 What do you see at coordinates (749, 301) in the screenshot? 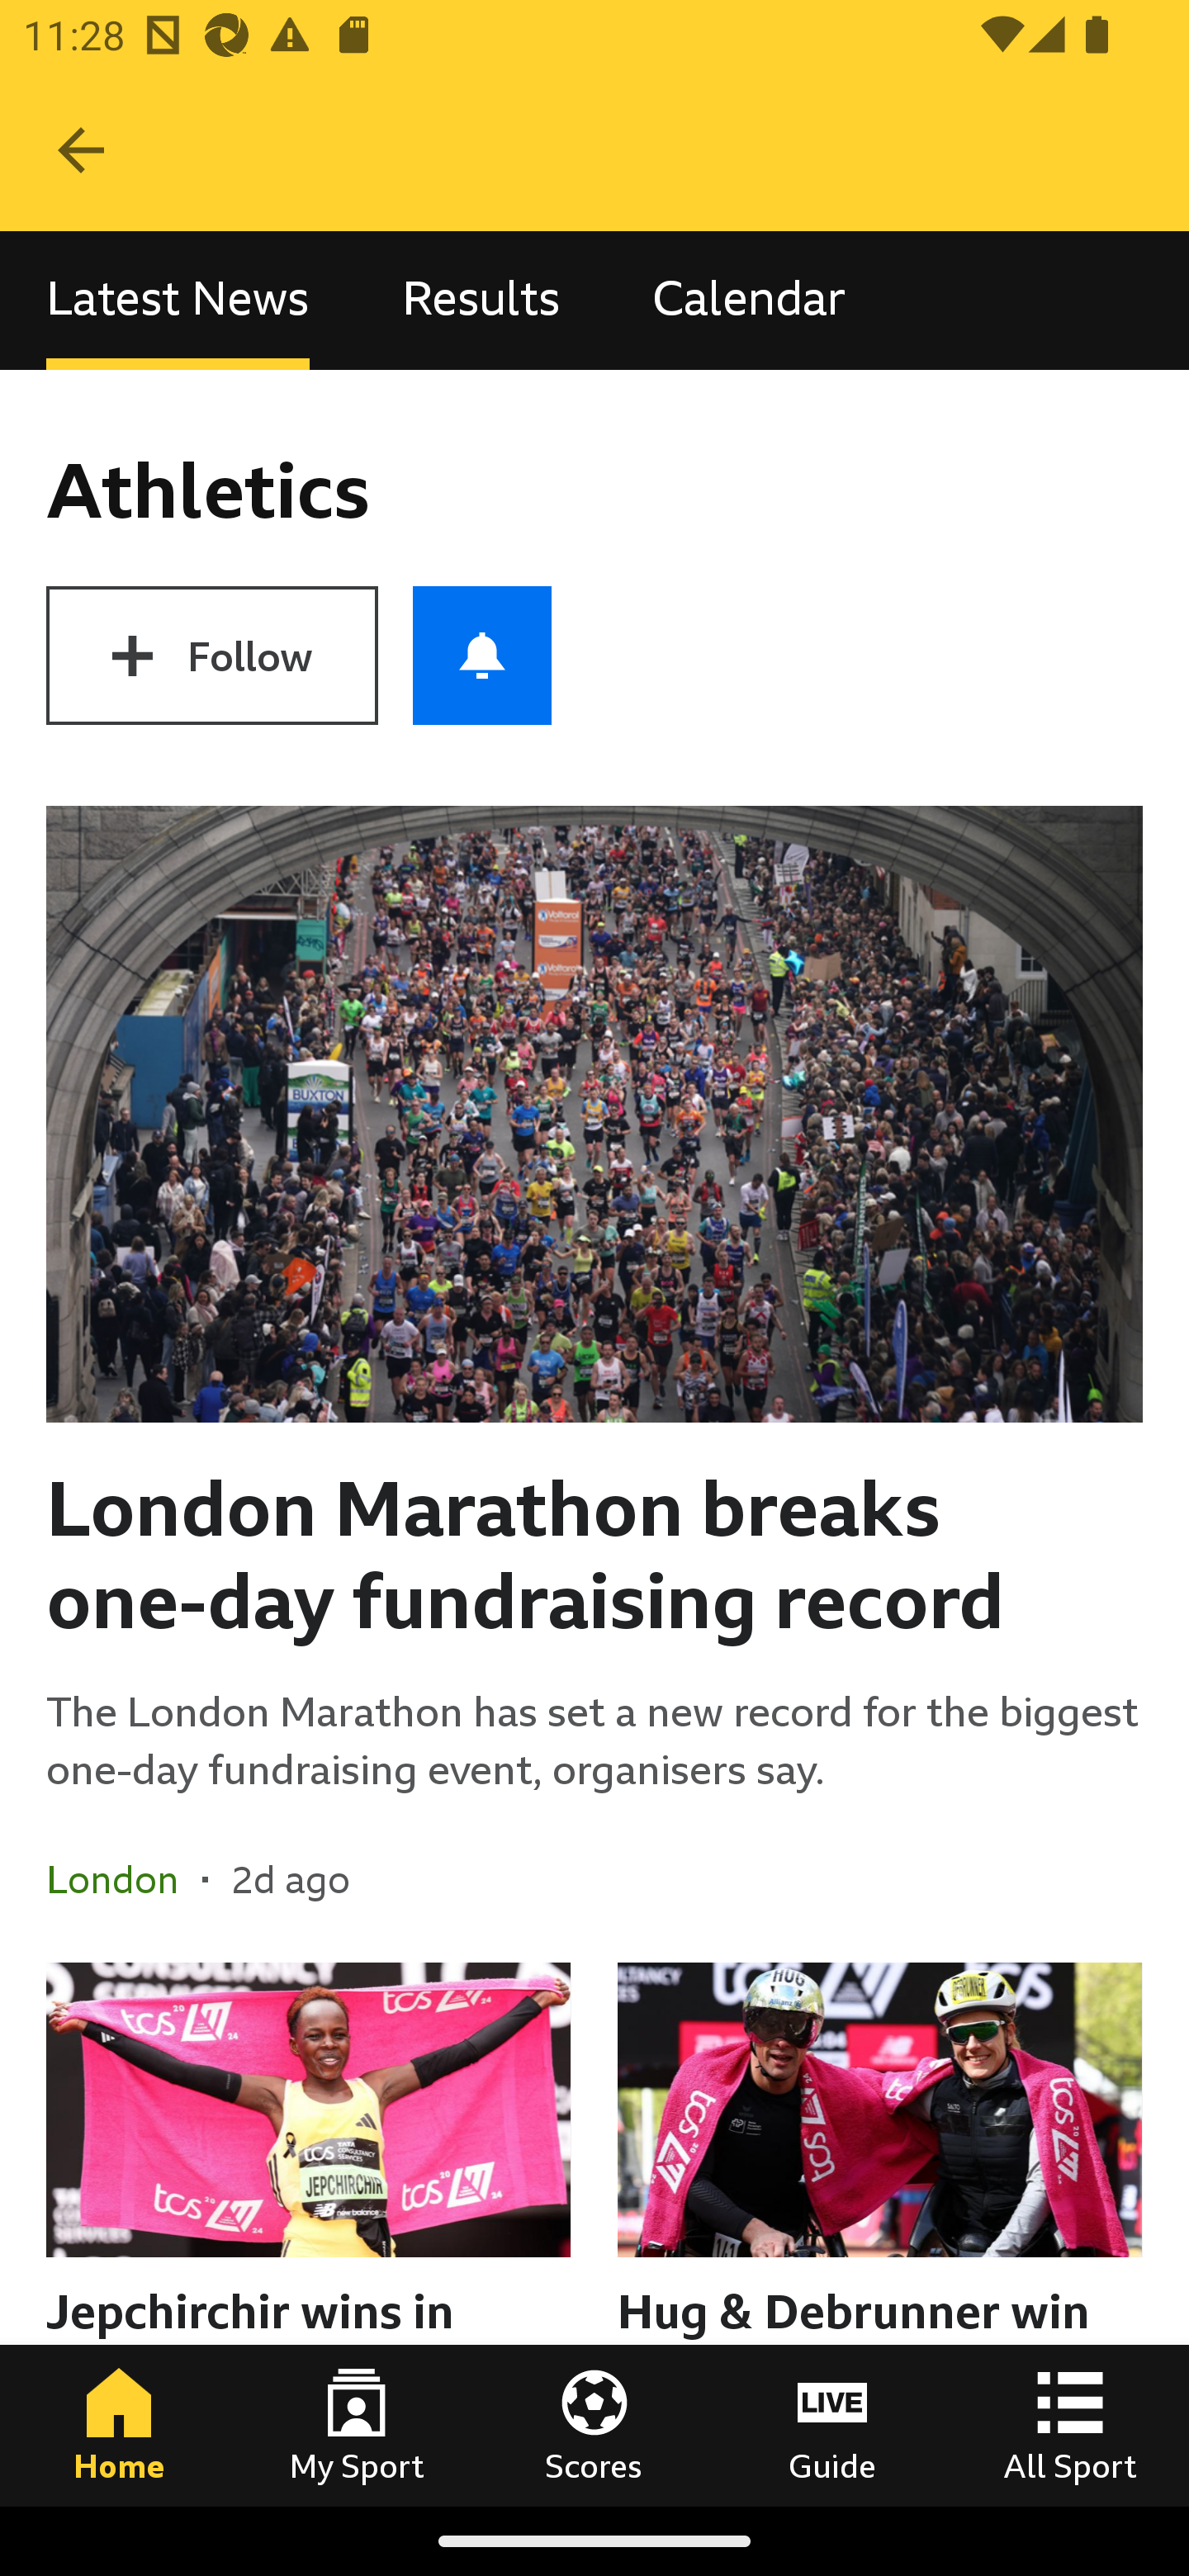
I see `Calendar` at bounding box center [749, 301].